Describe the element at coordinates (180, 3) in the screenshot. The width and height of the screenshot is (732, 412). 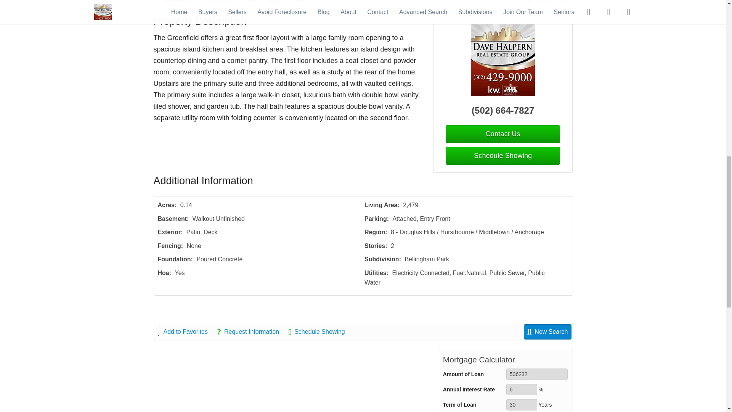
I see `Contact Us` at that location.